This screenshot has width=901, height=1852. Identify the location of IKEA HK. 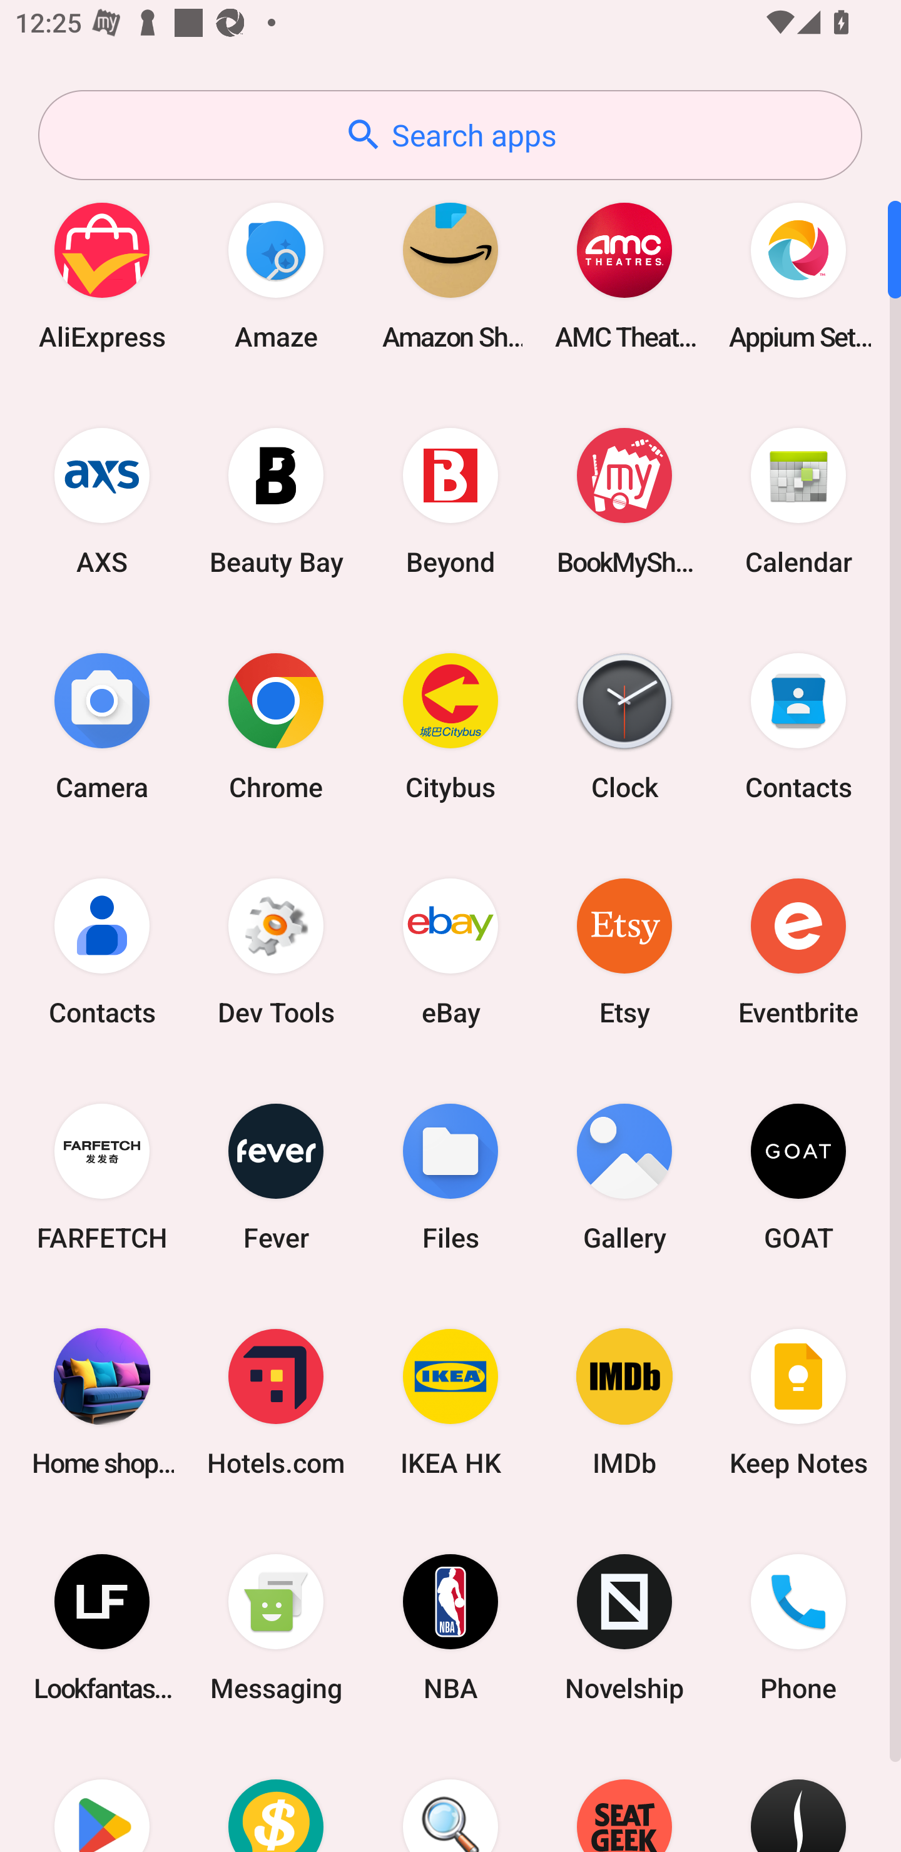
(450, 1402).